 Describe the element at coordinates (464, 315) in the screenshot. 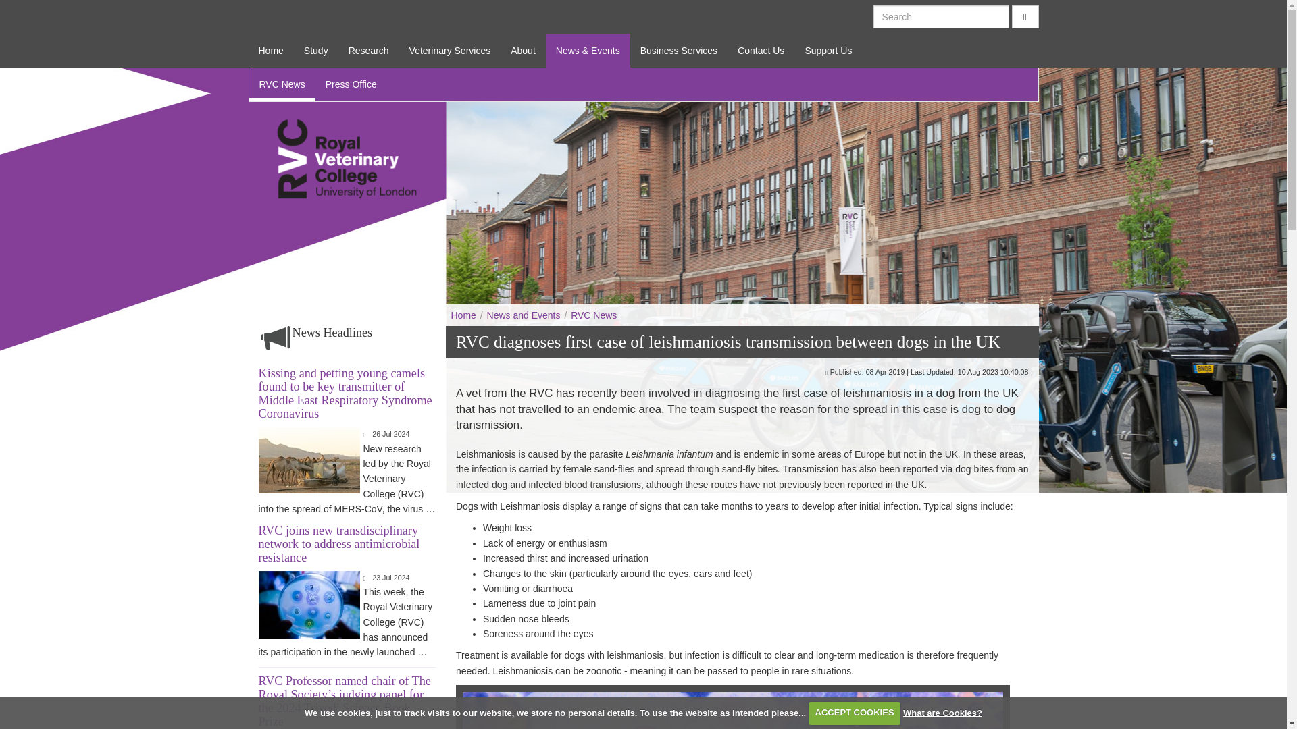

I see `Home` at that location.